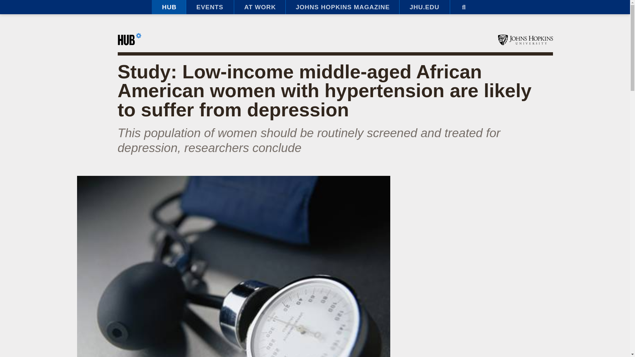  I want to click on AT WORK, so click(259, 7).